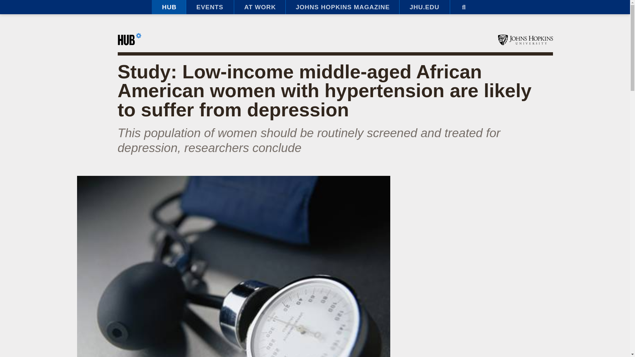  I want to click on AT WORK, so click(259, 7).